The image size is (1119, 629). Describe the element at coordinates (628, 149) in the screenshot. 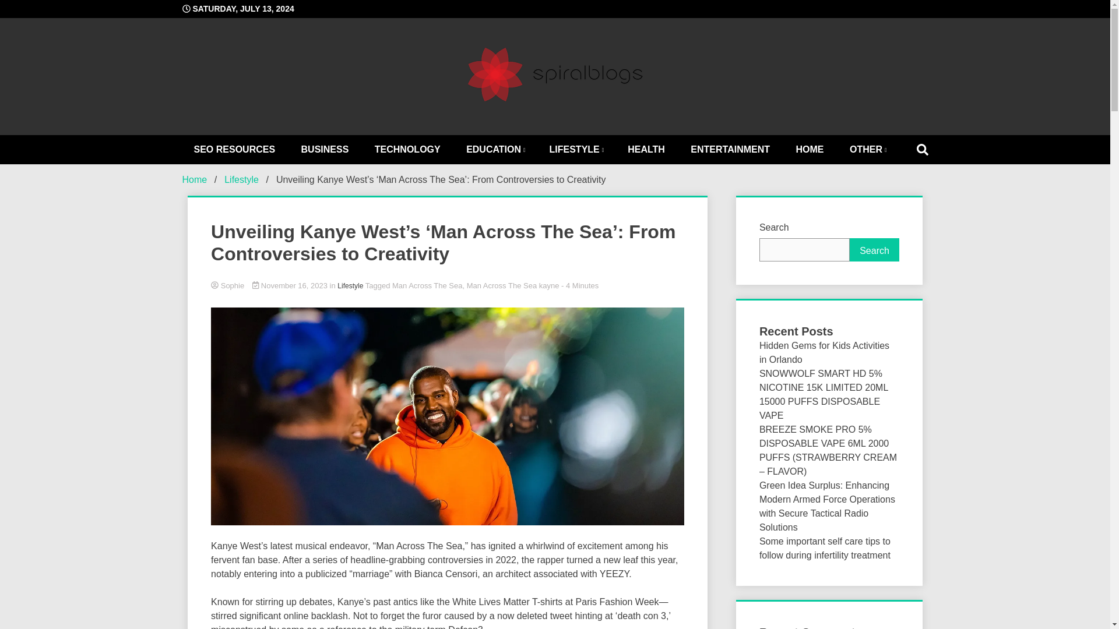

I see `Spiral Blog` at that location.